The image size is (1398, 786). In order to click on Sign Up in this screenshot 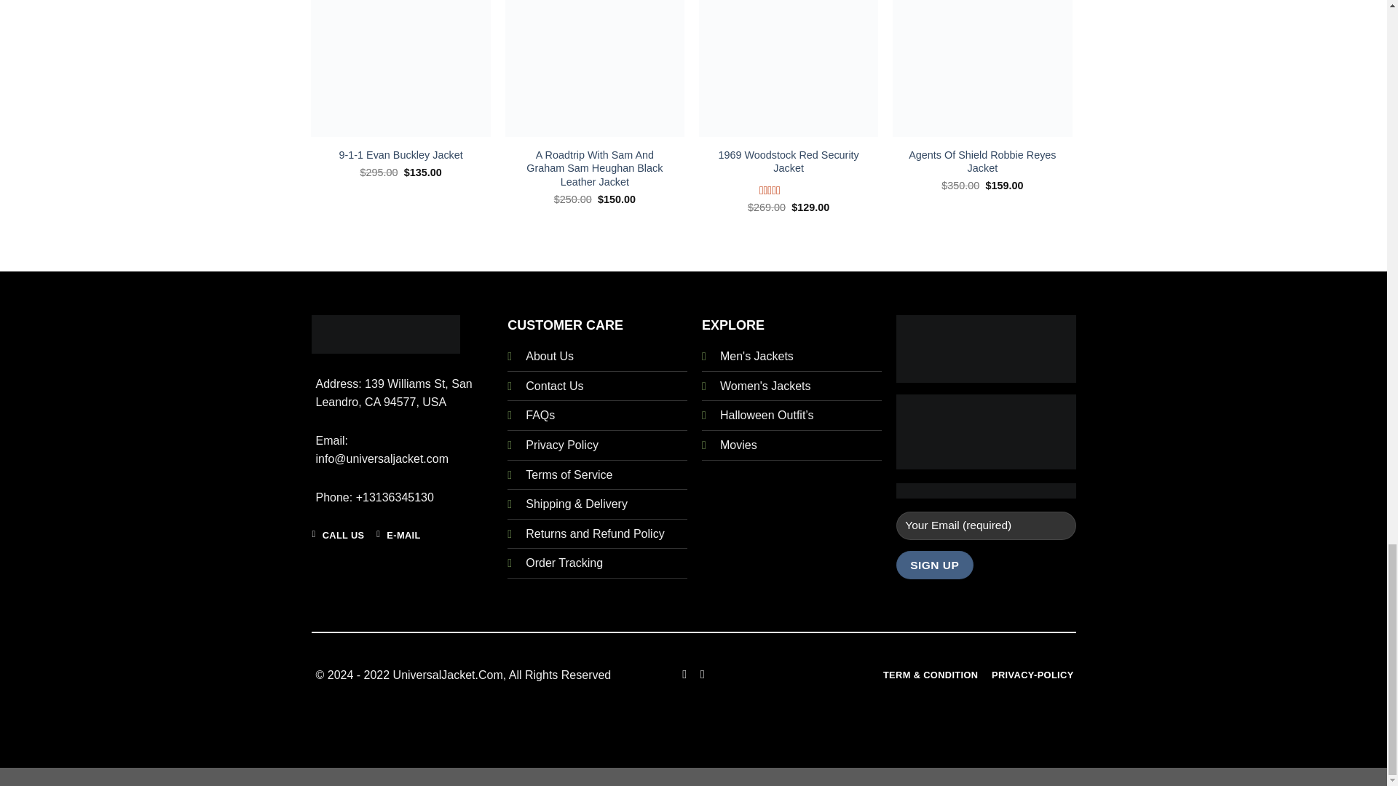, I will do `click(934, 565)`.